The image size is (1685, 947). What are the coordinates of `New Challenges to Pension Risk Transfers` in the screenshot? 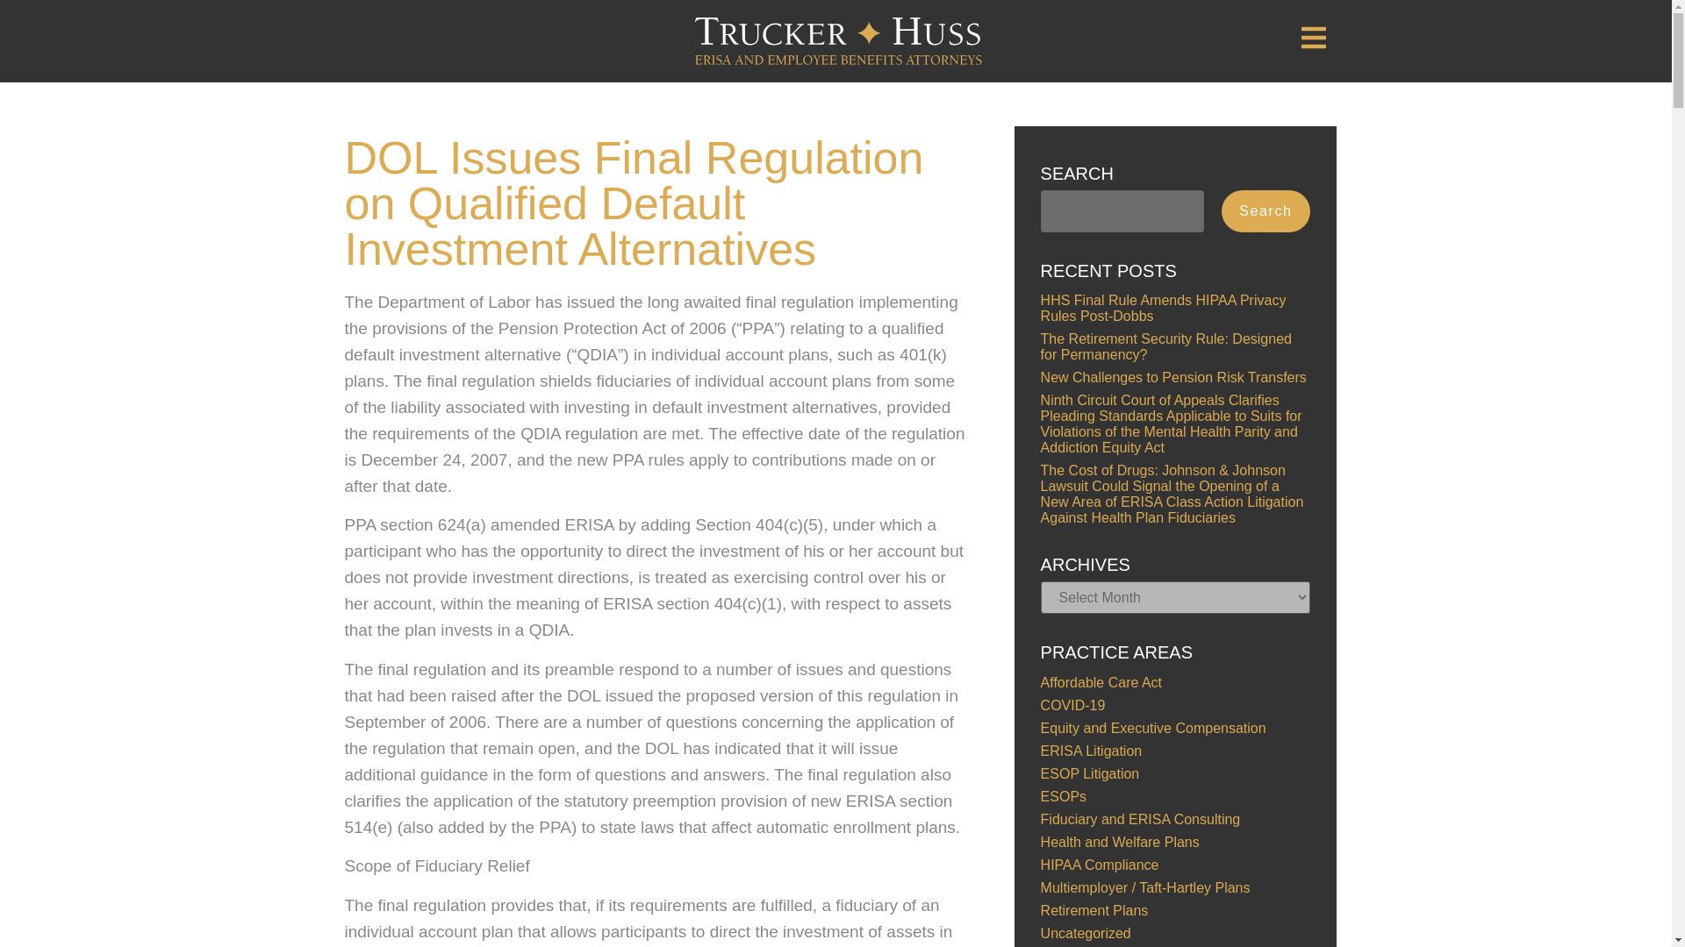 It's located at (1174, 377).